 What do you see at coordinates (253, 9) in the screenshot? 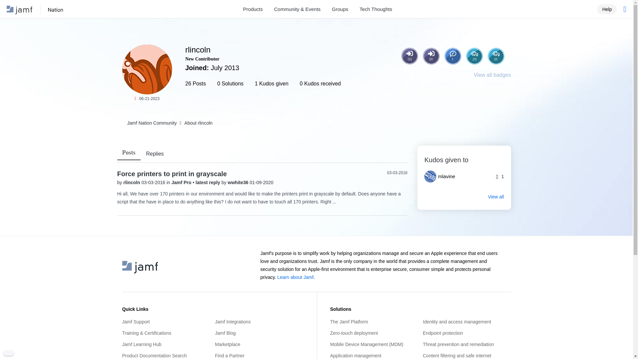
I see `Products` at bounding box center [253, 9].